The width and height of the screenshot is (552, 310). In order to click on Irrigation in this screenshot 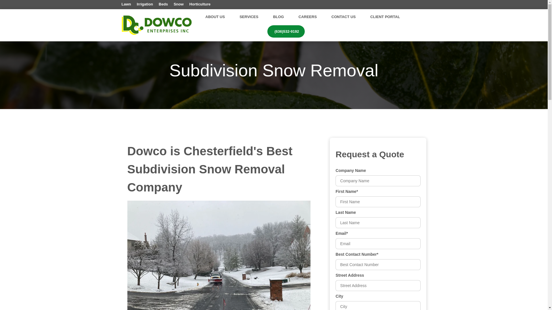, I will do `click(145, 4)`.